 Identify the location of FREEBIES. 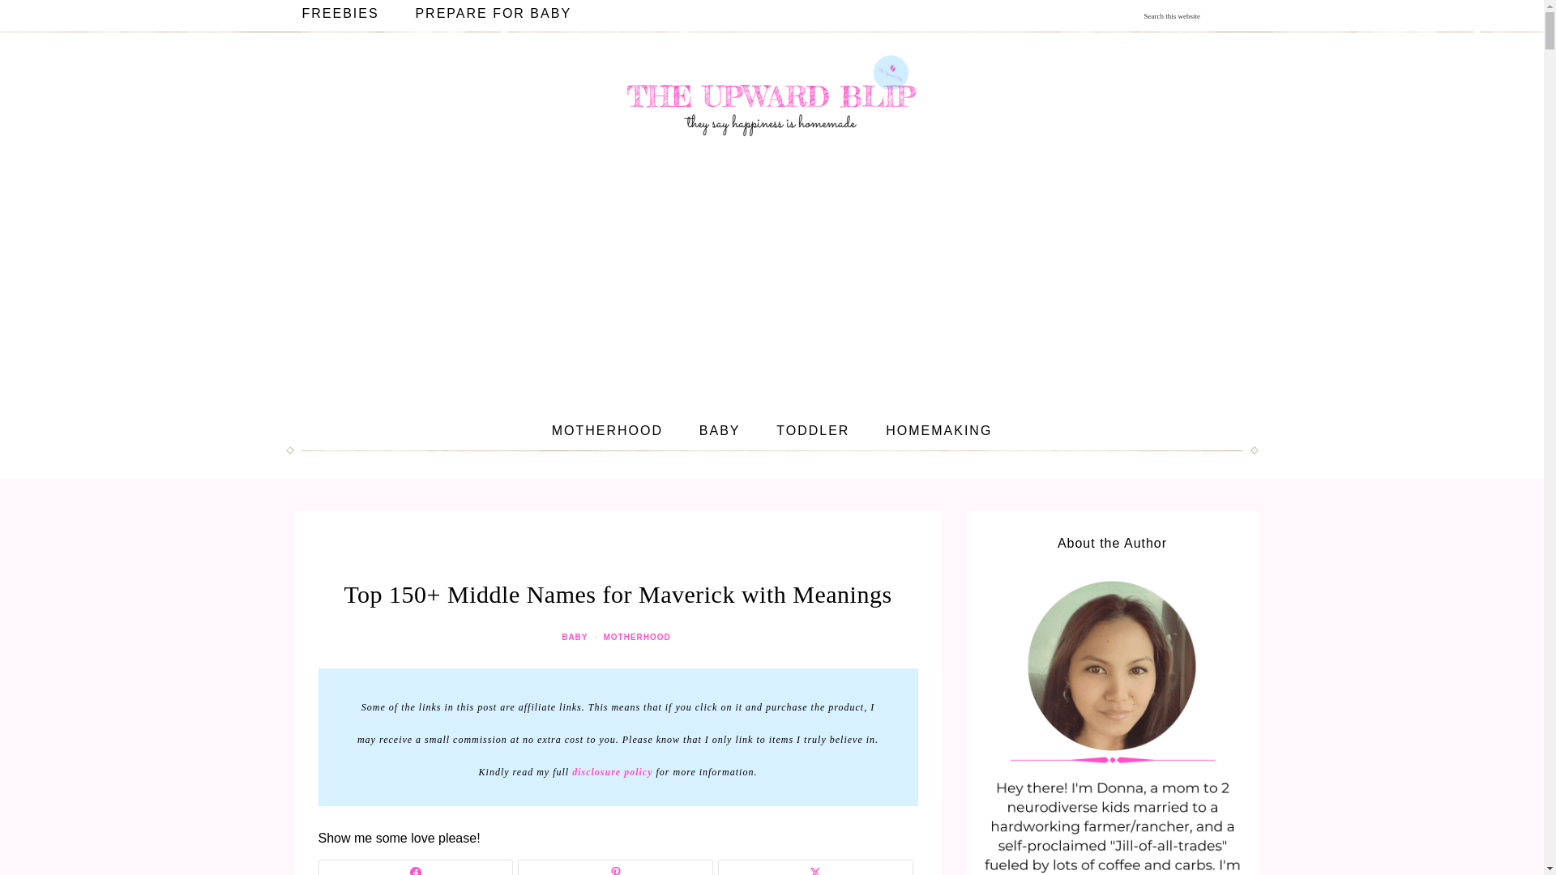
(340, 13).